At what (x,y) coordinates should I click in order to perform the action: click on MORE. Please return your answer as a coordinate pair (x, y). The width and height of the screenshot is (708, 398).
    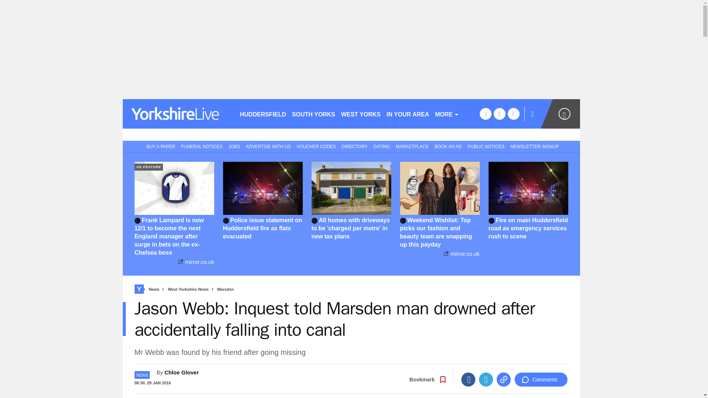
    Looking at the image, I should click on (447, 114).